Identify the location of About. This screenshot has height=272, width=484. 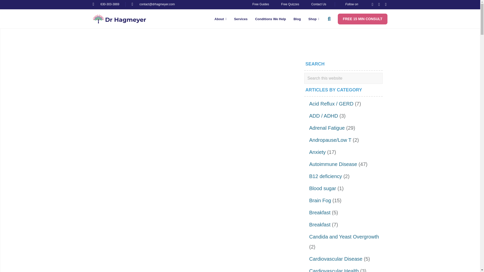
(220, 19).